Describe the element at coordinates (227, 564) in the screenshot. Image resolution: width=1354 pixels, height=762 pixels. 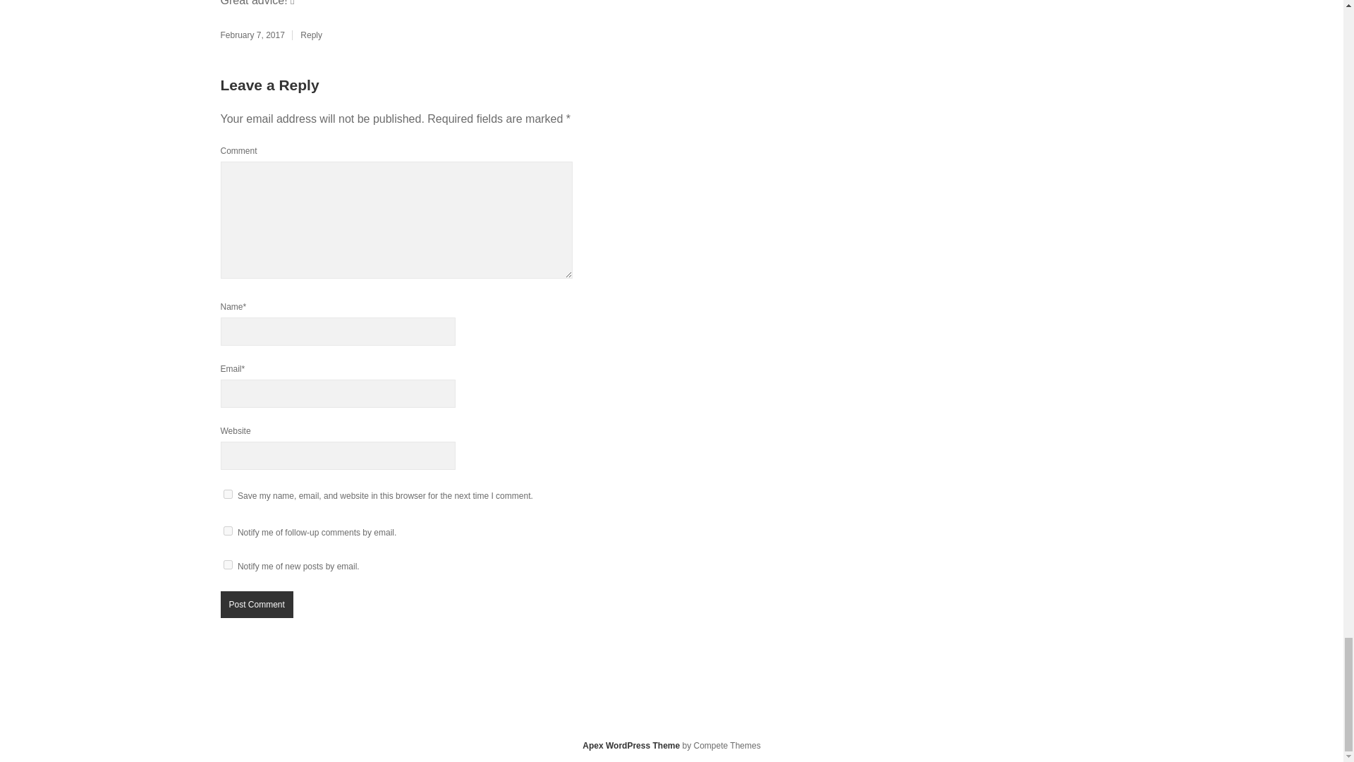
I see `subscribe` at that location.